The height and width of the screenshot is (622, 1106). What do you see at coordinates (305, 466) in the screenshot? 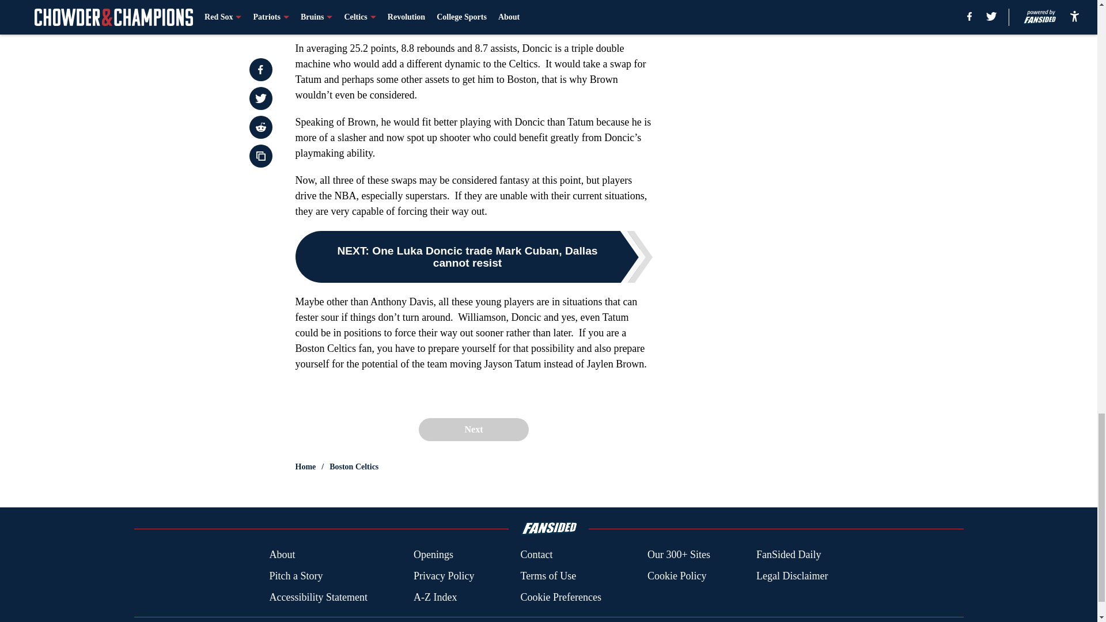
I see `Home` at bounding box center [305, 466].